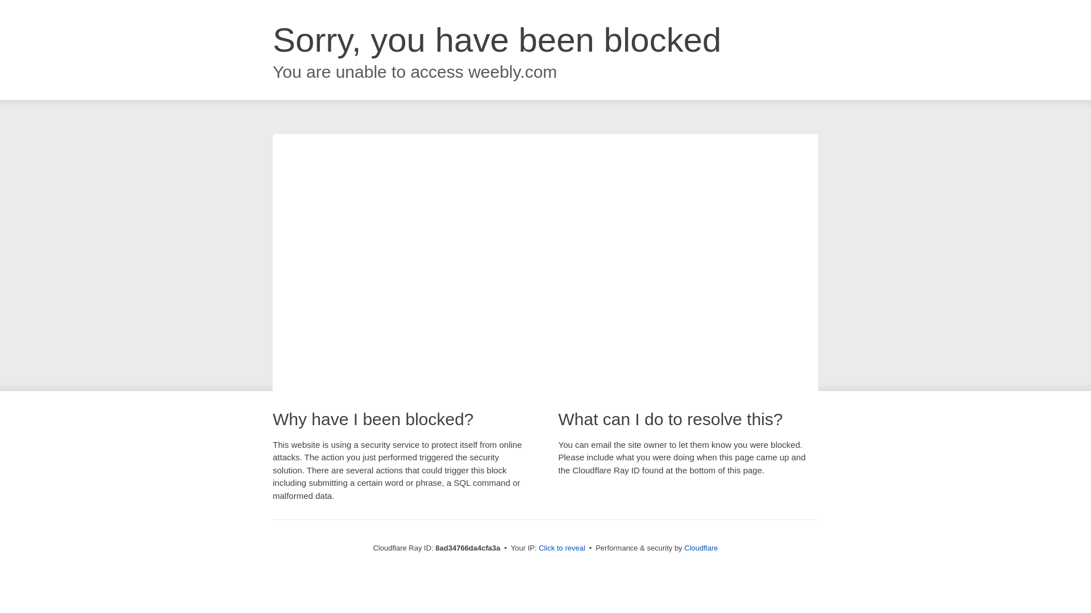 The height and width of the screenshot is (613, 1091). I want to click on Cloudflare, so click(701, 548).